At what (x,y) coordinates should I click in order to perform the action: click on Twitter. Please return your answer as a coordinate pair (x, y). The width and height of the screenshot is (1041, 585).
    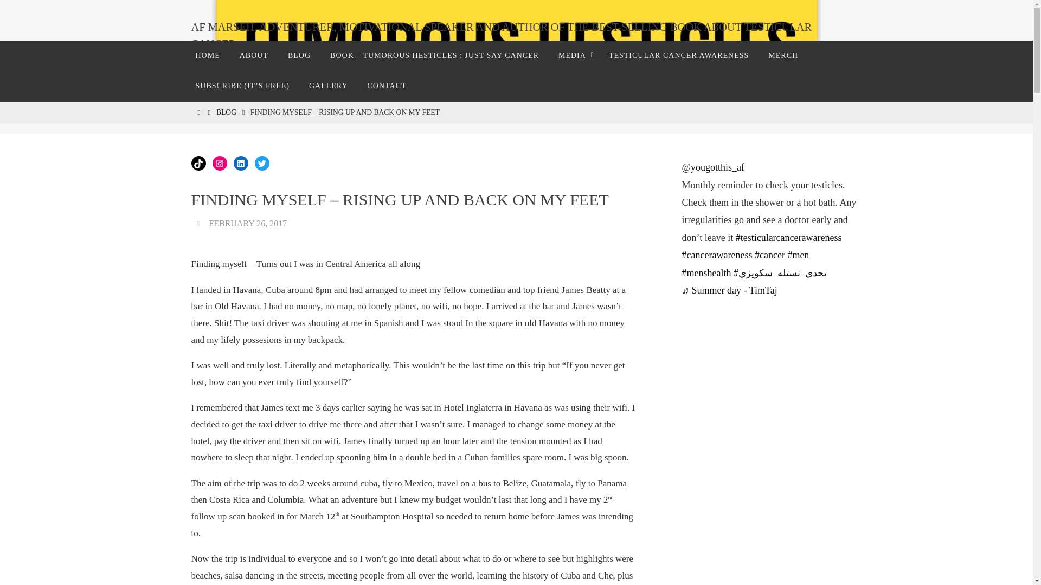
    Looking at the image, I should click on (262, 164).